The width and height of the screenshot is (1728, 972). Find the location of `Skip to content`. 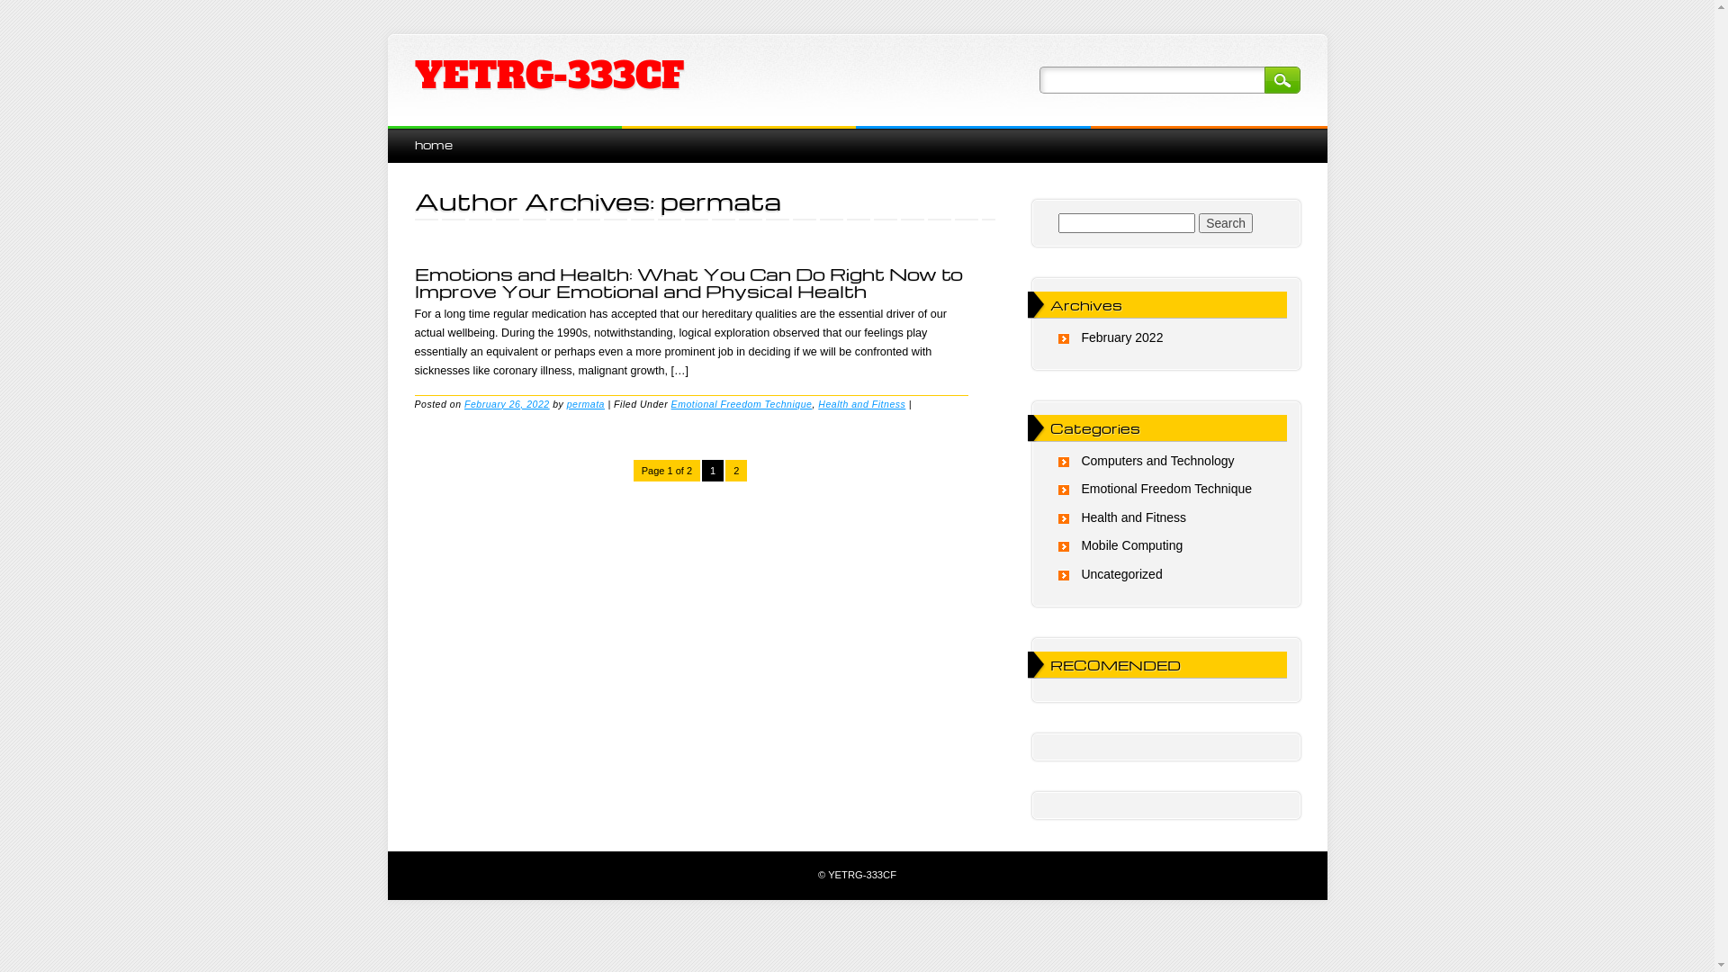

Skip to content is located at coordinates (428, 135).